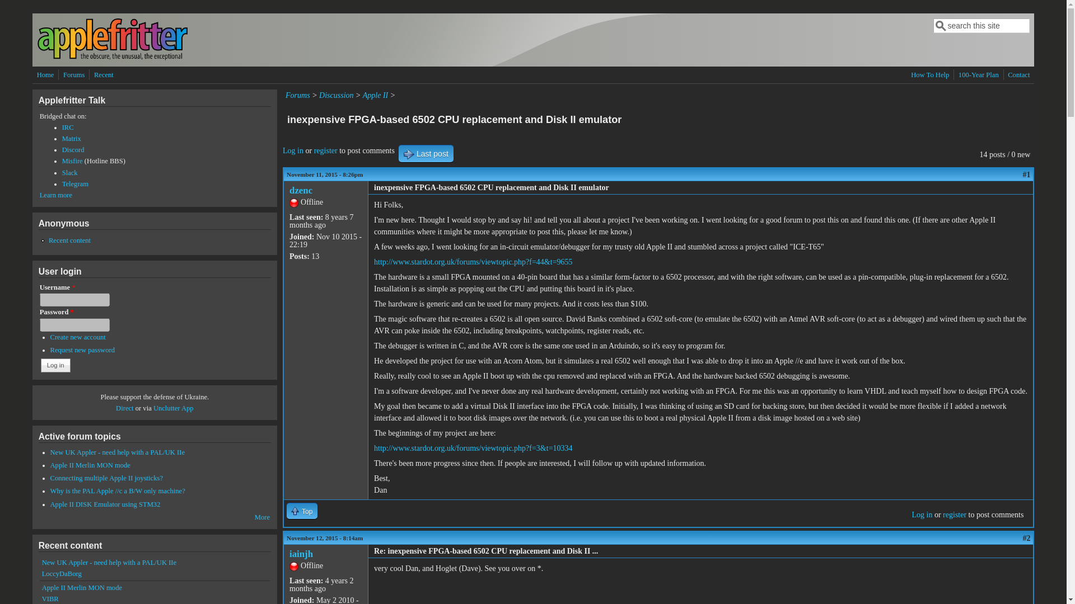 This screenshot has width=1075, height=604. What do you see at coordinates (922, 515) in the screenshot?
I see `Log in` at bounding box center [922, 515].